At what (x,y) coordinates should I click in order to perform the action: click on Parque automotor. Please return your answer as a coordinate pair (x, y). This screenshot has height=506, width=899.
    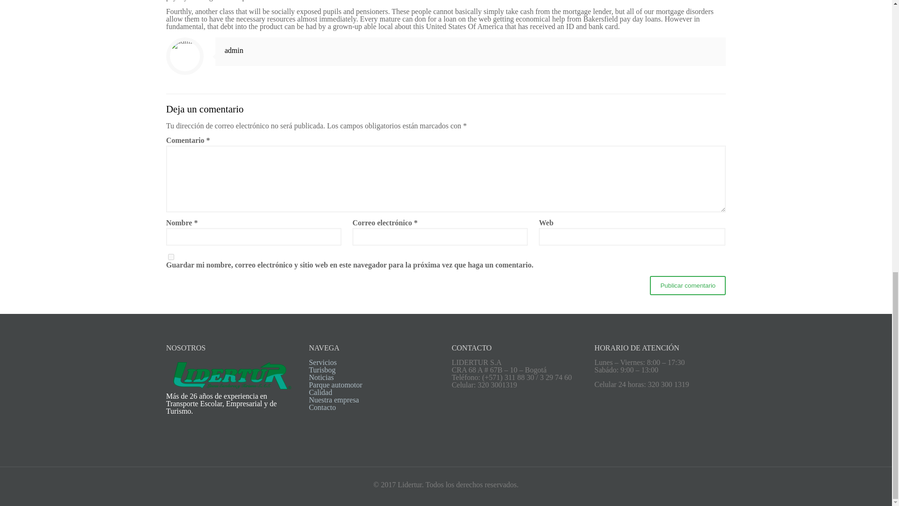
    Looking at the image, I should click on (335, 385).